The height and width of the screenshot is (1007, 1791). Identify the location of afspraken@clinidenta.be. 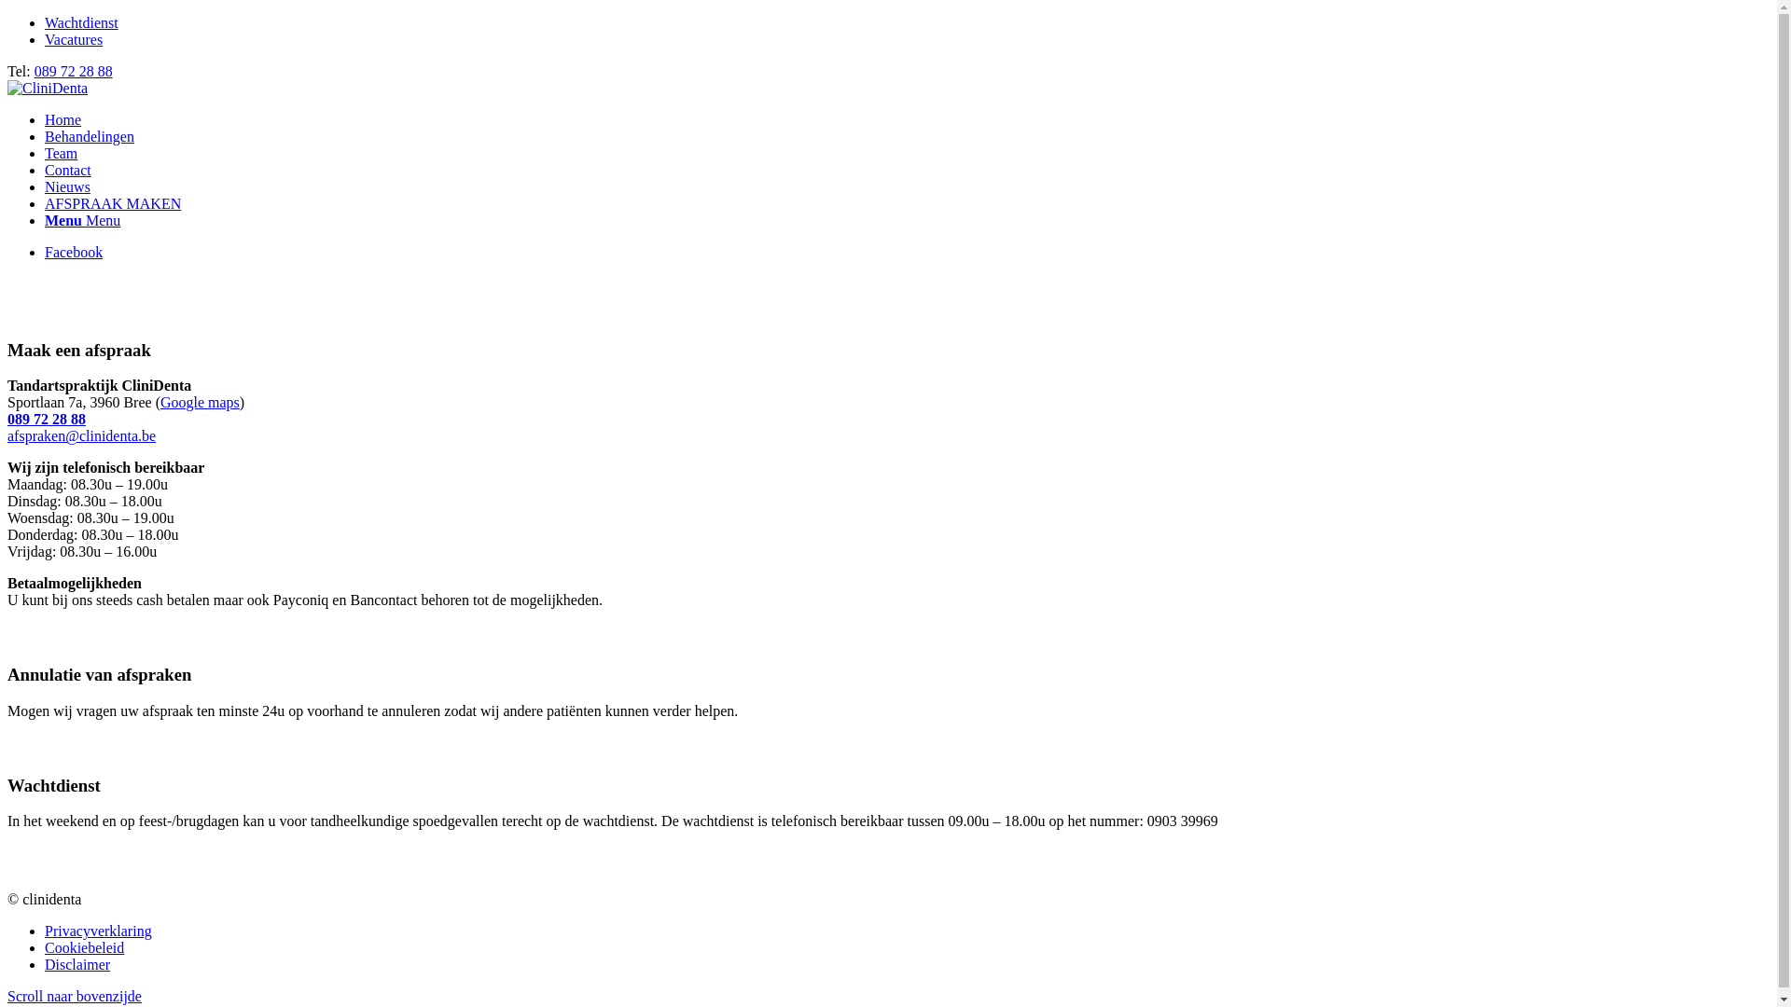
(82, 436).